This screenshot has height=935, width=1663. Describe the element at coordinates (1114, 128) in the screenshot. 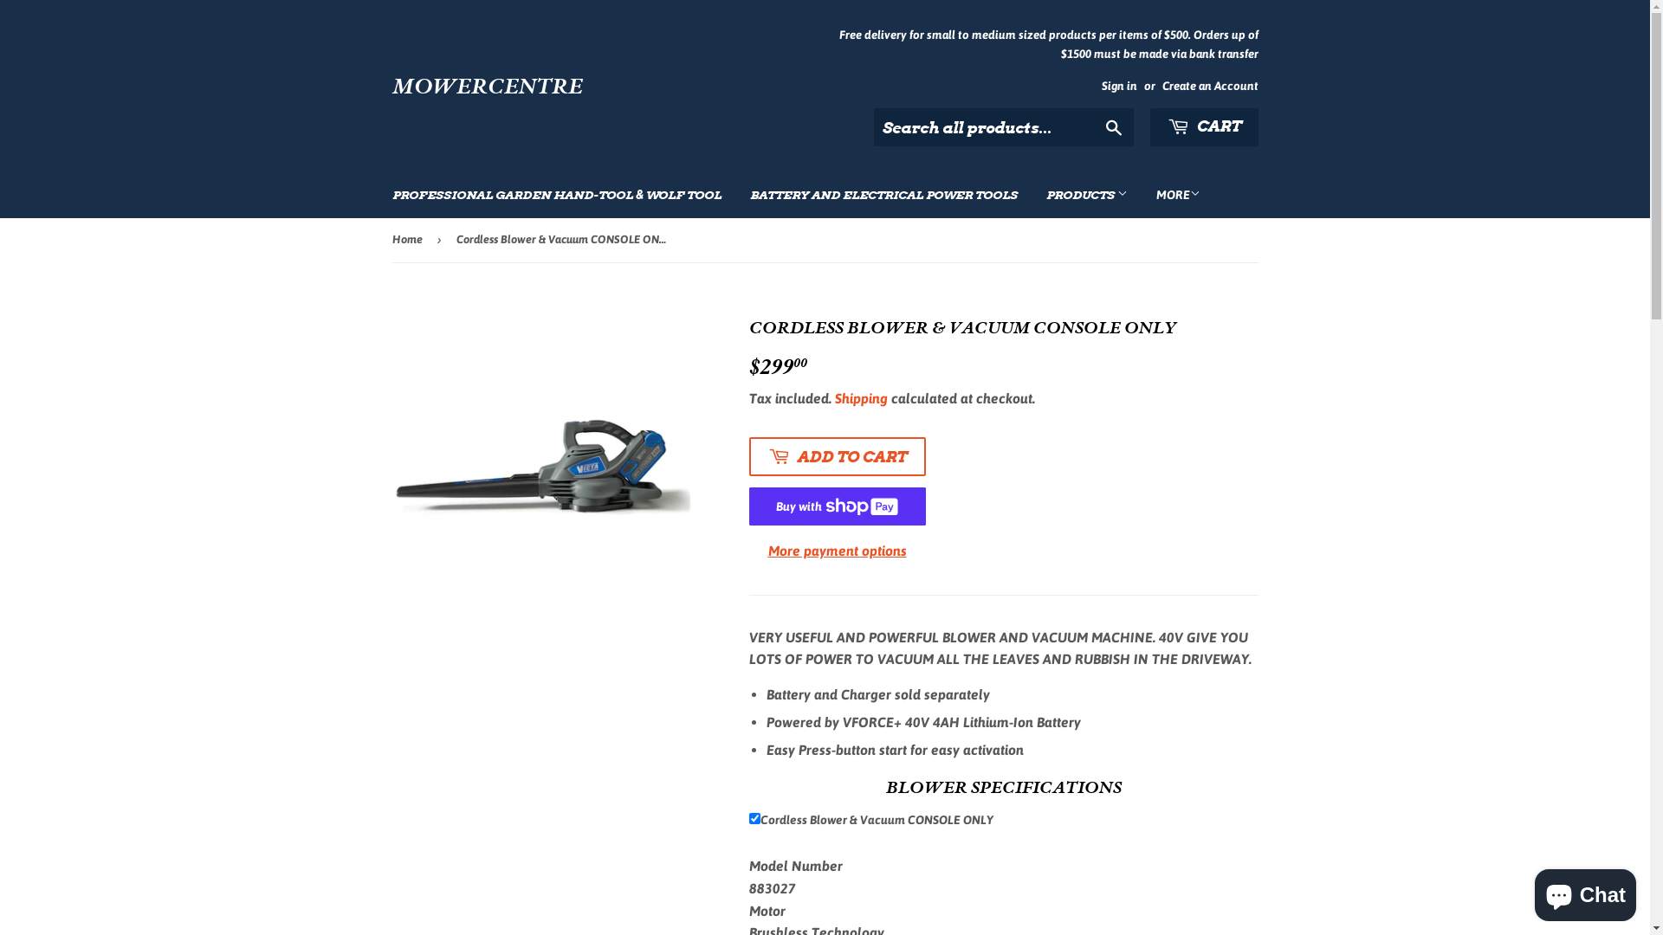

I see `Search` at that location.